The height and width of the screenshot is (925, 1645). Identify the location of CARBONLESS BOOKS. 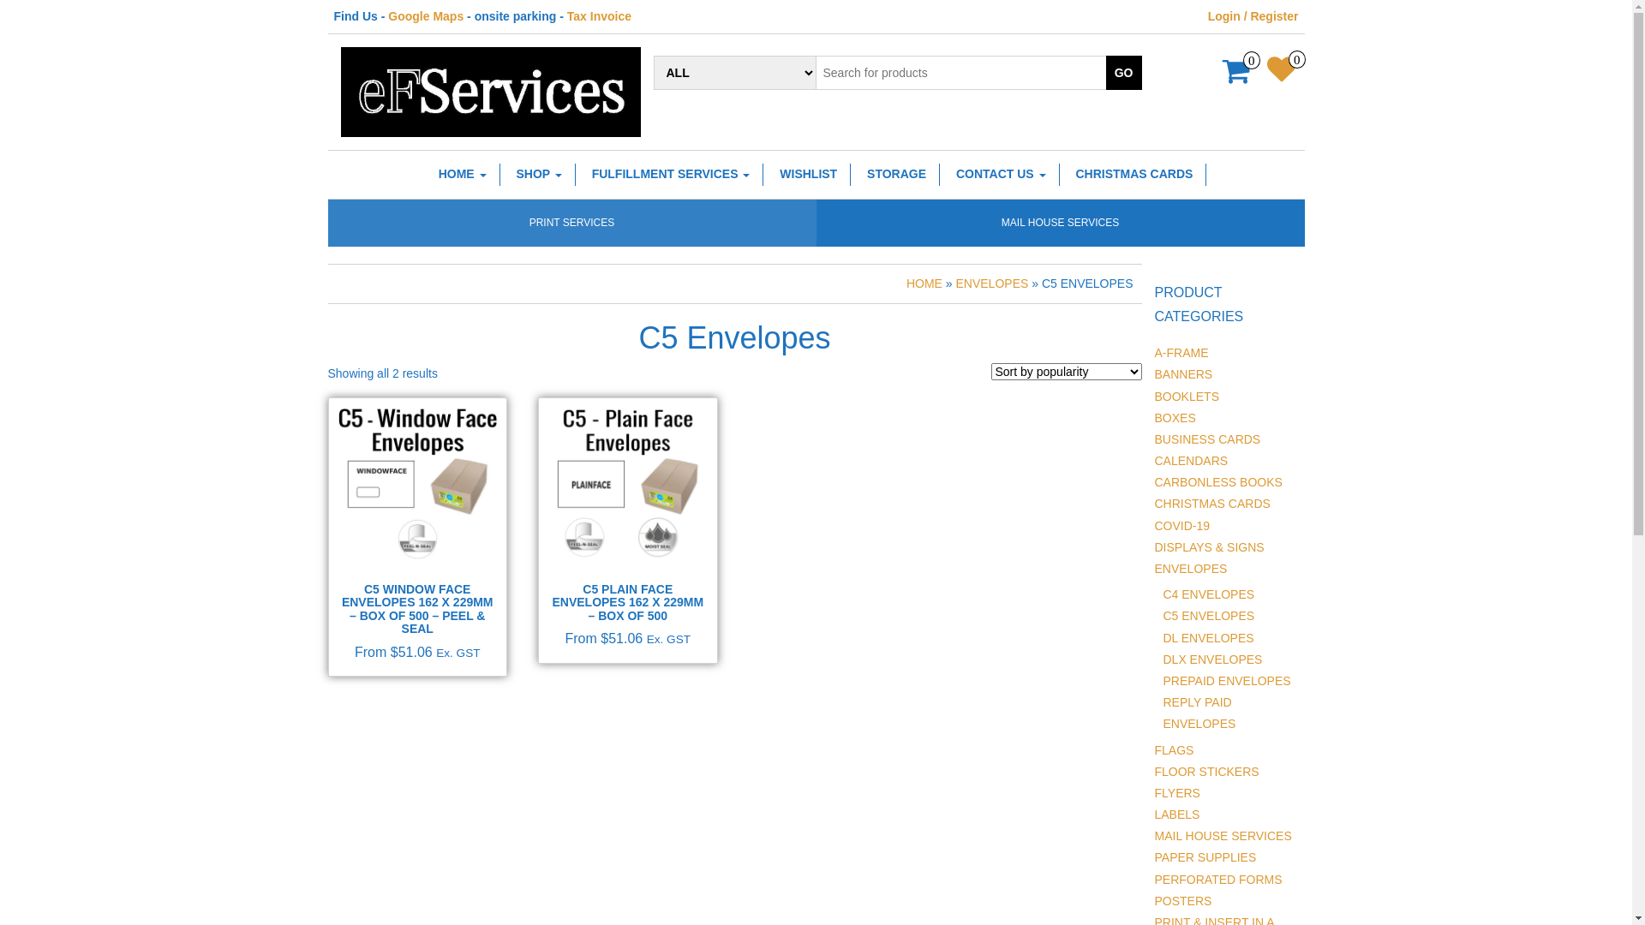
(1218, 482).